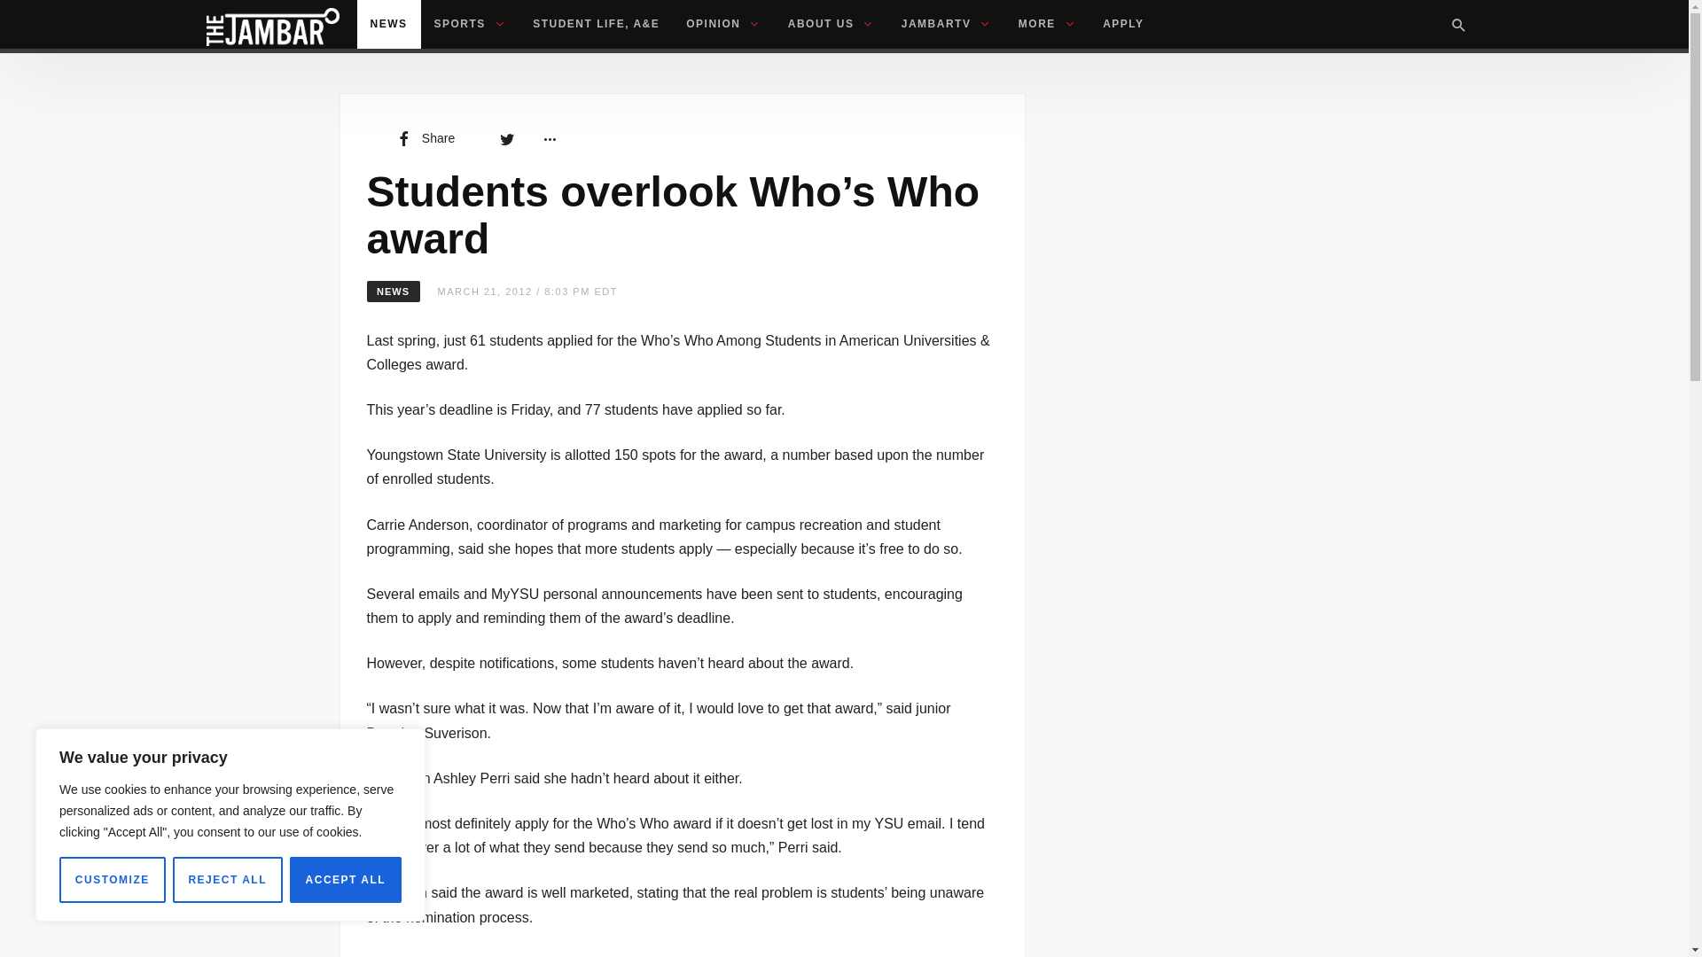  What do you see at coordinates (394, 292) in the screenshot?
I see `View all posts in News` at bounding box center [394, 292].